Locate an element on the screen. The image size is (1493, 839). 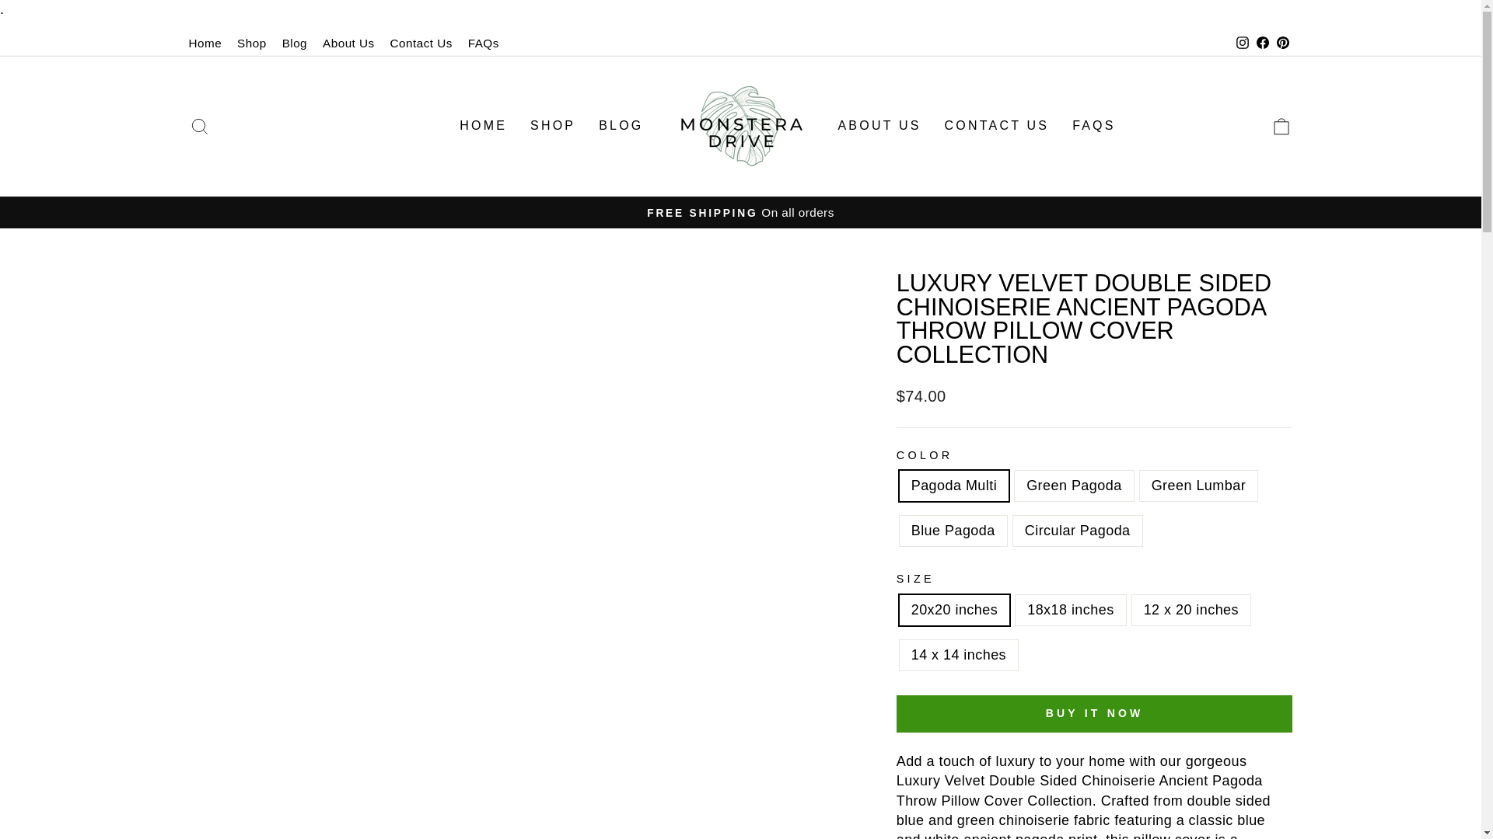
FAQs is located at coordinates (484, 43).